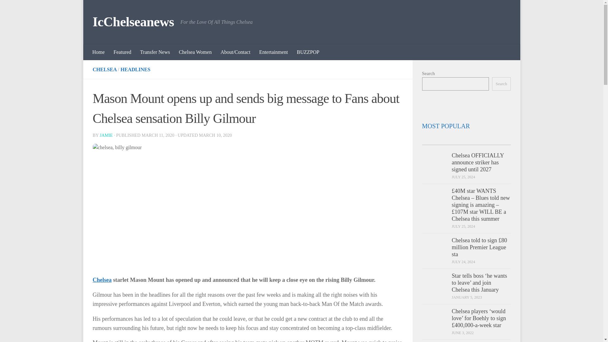 The width and height of the screenshot is (608, 342). I want to click on Recent Comments, so click(477, 138).